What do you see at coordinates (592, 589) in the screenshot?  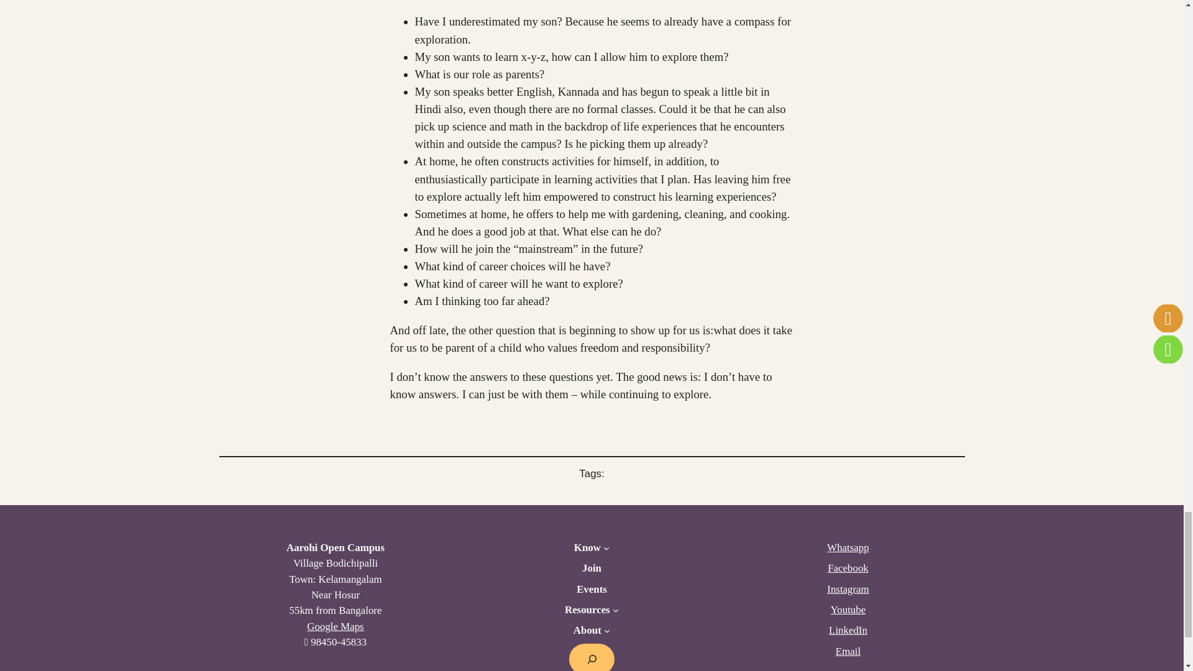 I see `Events` at bounding box center [592, 589].